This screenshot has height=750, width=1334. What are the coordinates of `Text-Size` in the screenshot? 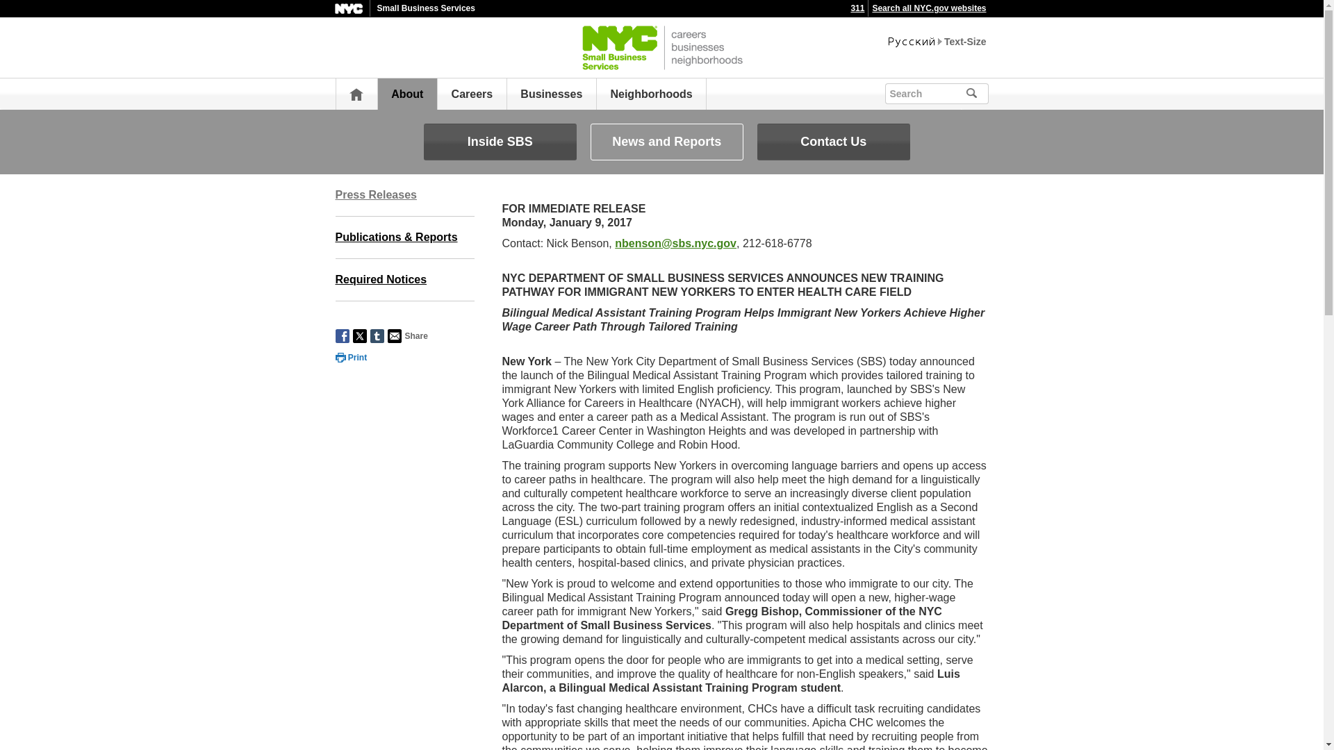 It's located at (964, 42).